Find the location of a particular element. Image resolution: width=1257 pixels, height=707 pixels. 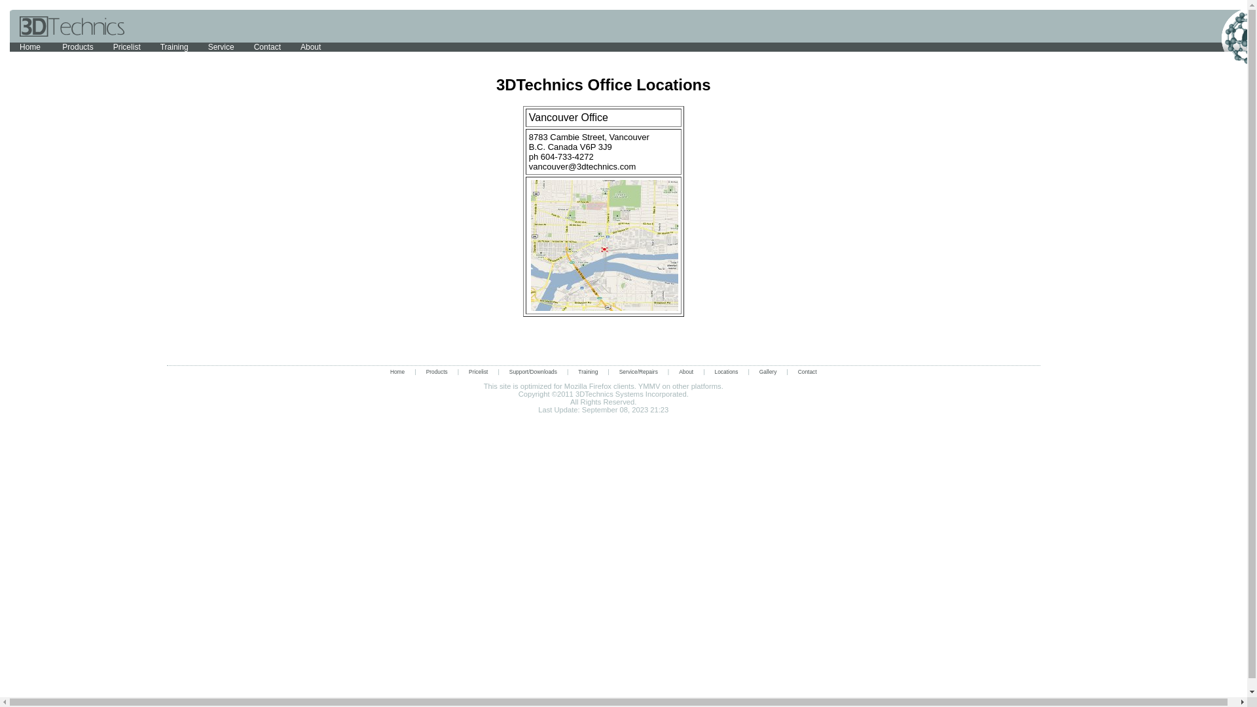

Contact is located at coordinates (267, 47).